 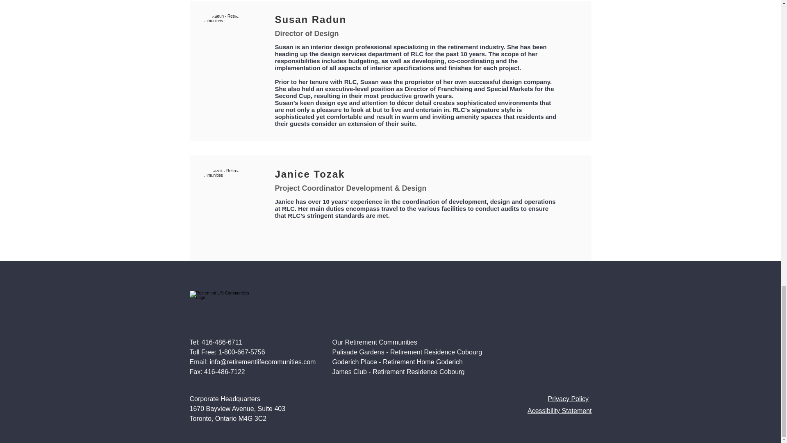 What do you see at coordinates (568, 399) in the screenshot?
I see `Privacy Policy` at bounding box center [568, 399].